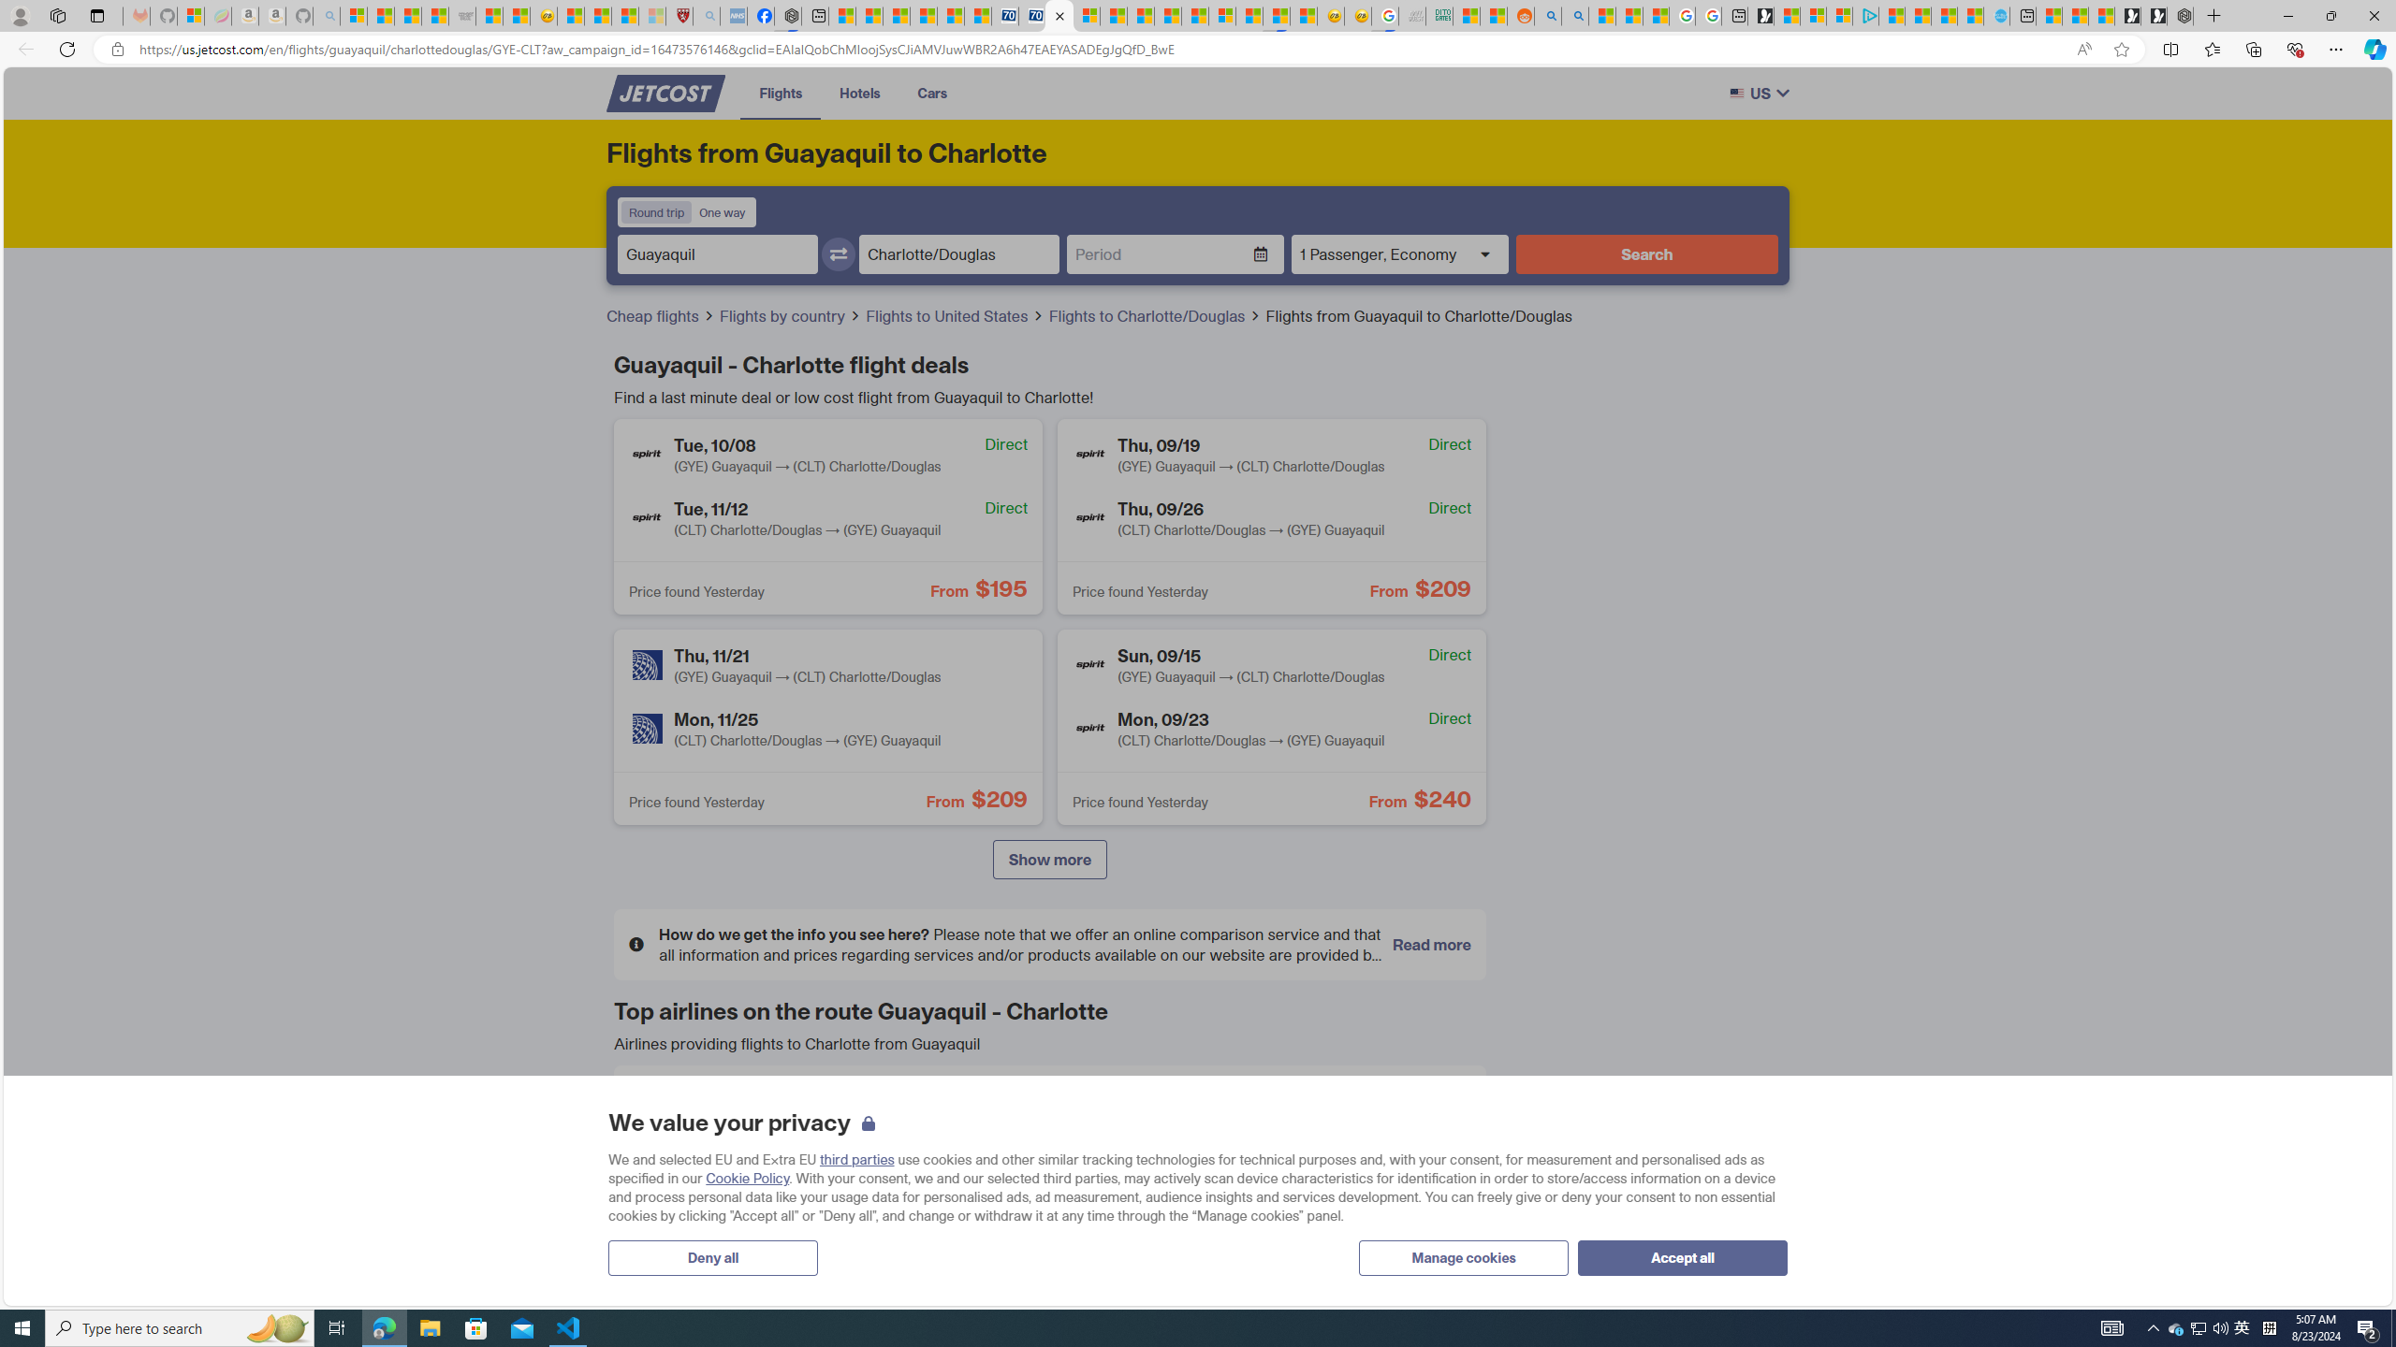 The width and height of the screenshot is (2396, 1347). Describe the element at coordinates (659, 1244) in the screenshot. I see `United` at that location.